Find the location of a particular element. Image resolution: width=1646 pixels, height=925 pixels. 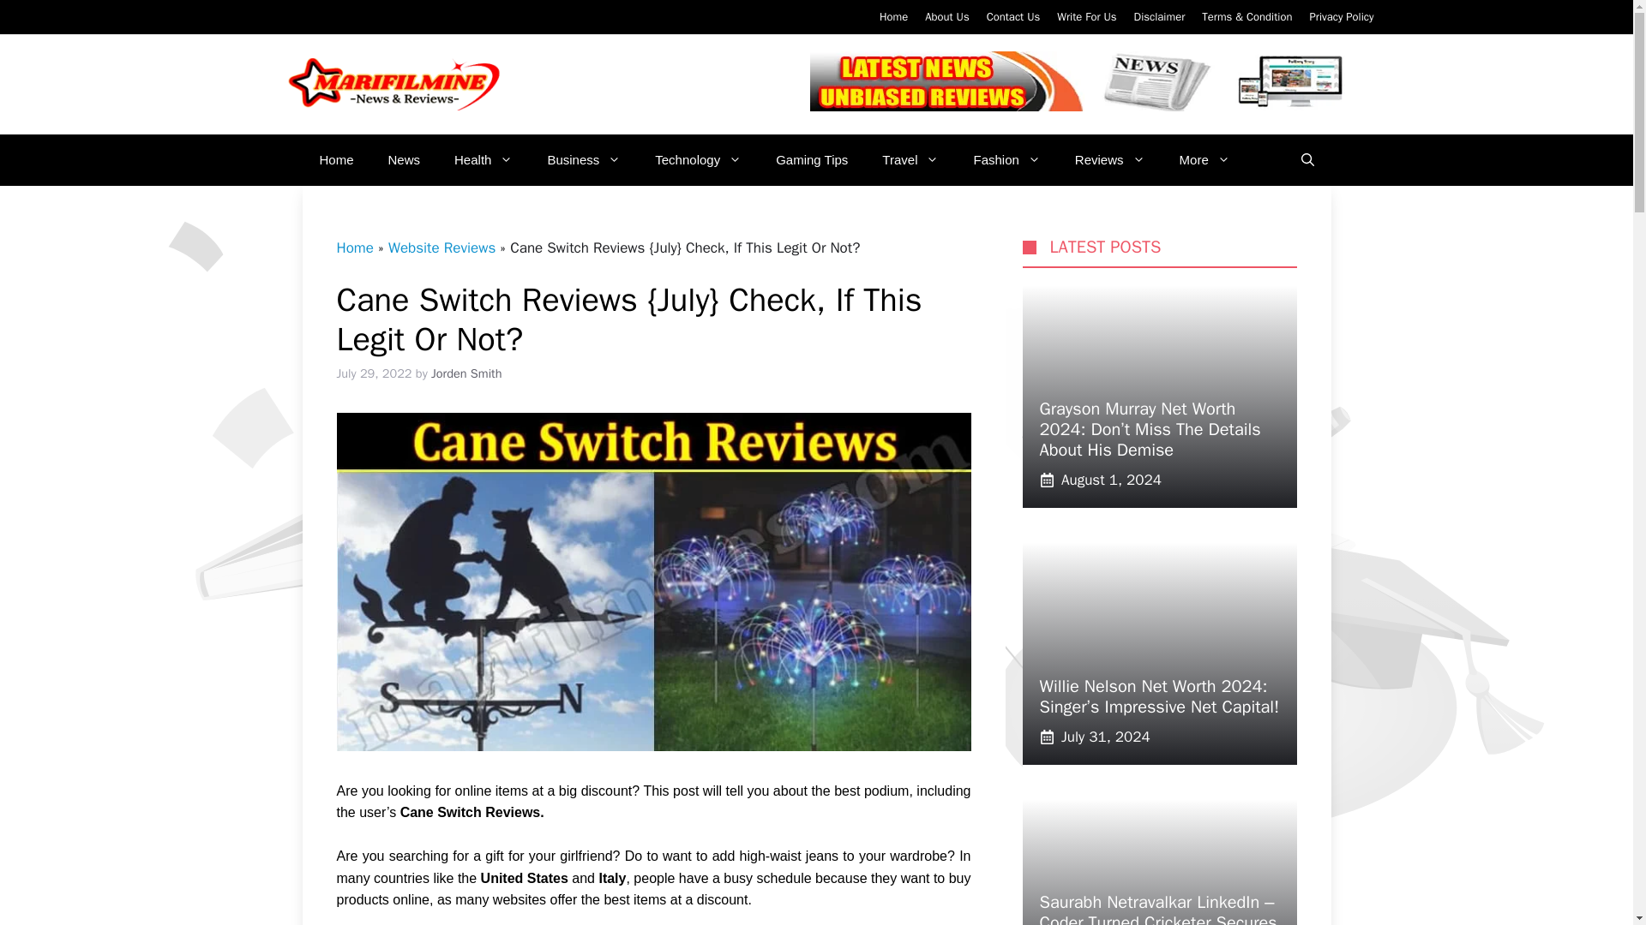

Write For Us is located at coordinates (1085, 16).